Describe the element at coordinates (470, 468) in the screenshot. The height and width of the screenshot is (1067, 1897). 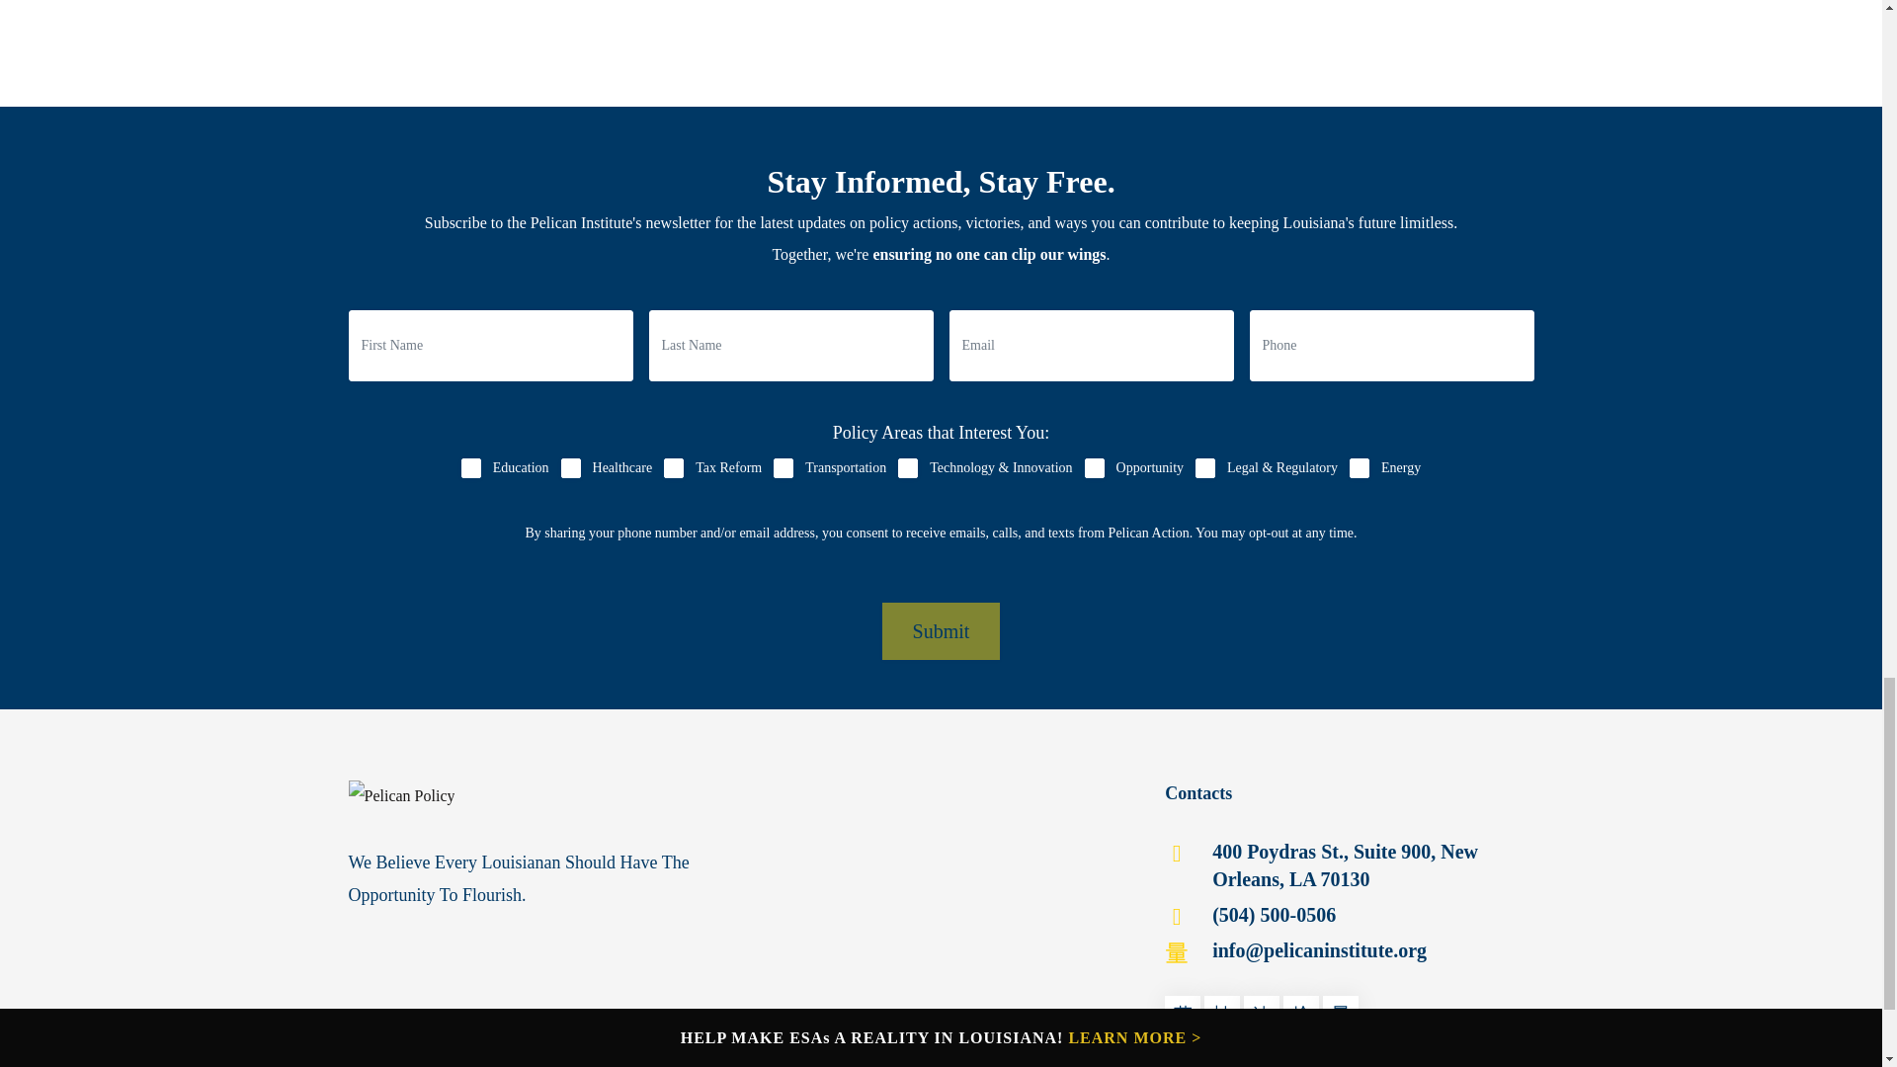
I see `Education` at that location.